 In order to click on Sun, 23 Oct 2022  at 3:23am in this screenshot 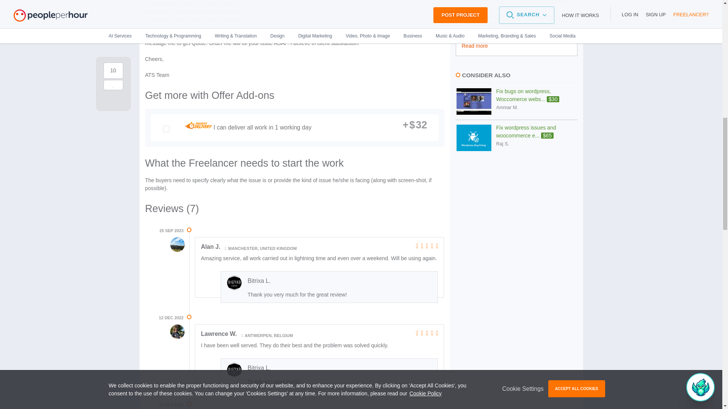, I will do `click(171, 404)`.